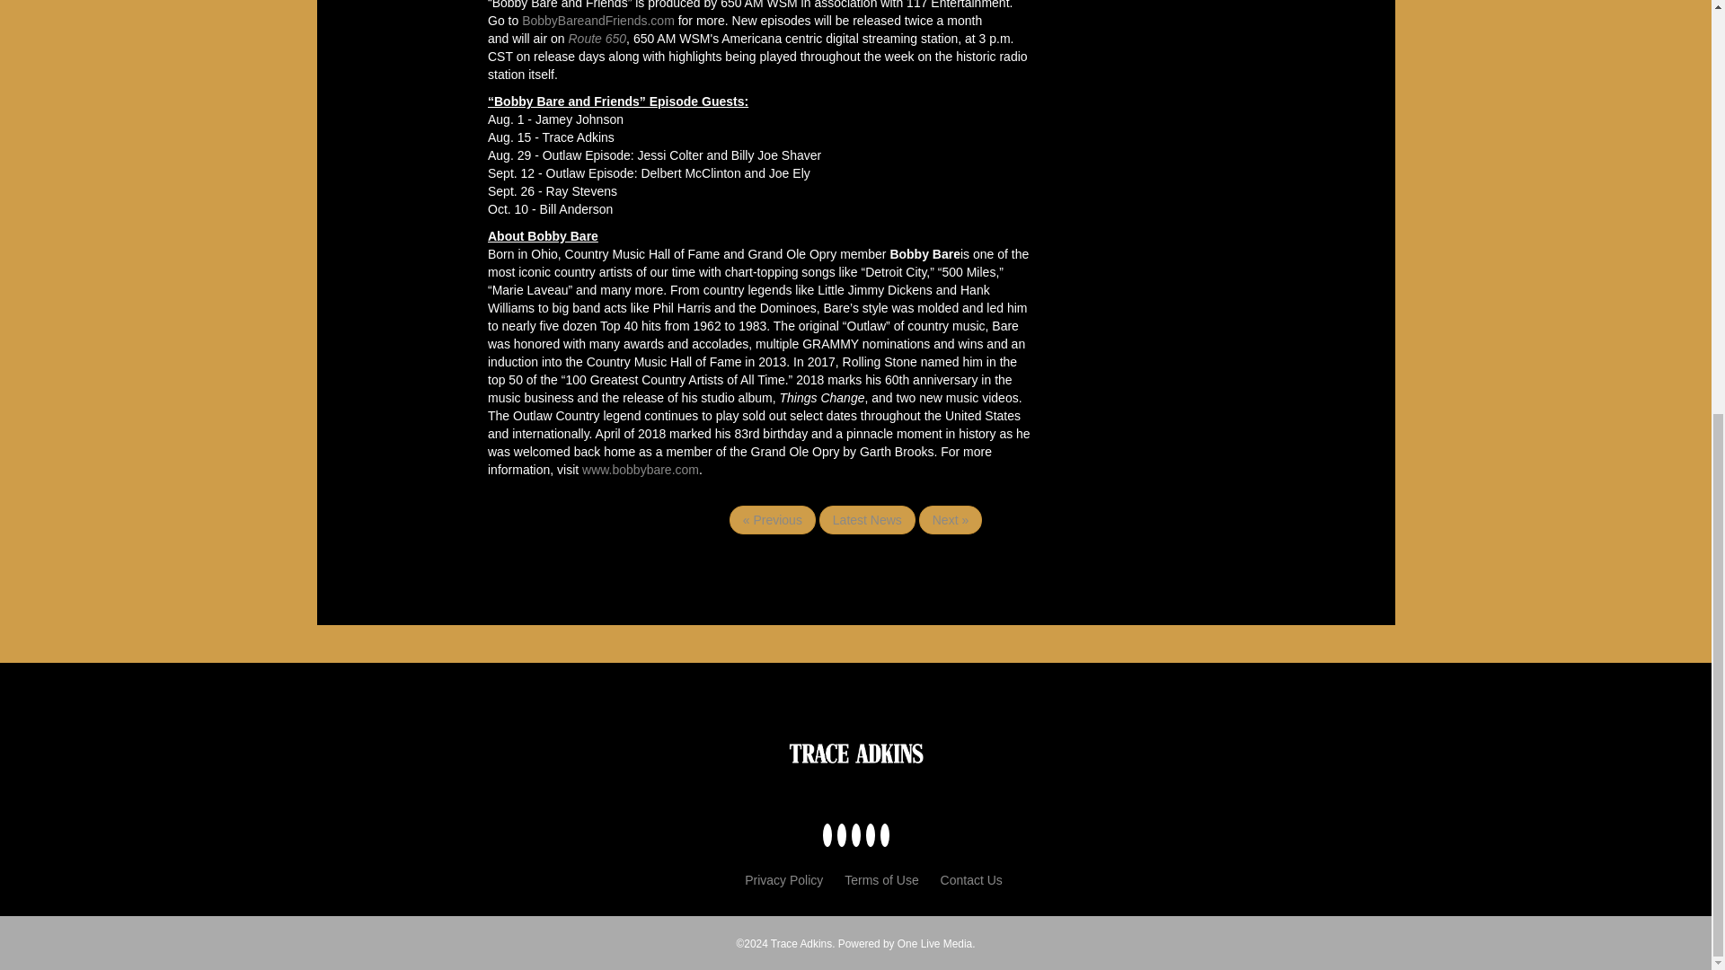 Image resolution: width=1725 pixels, height=970 pixels. Describe the element at coordinates (880, 880) in the screenshot. I see `Terms of Use` at that location.